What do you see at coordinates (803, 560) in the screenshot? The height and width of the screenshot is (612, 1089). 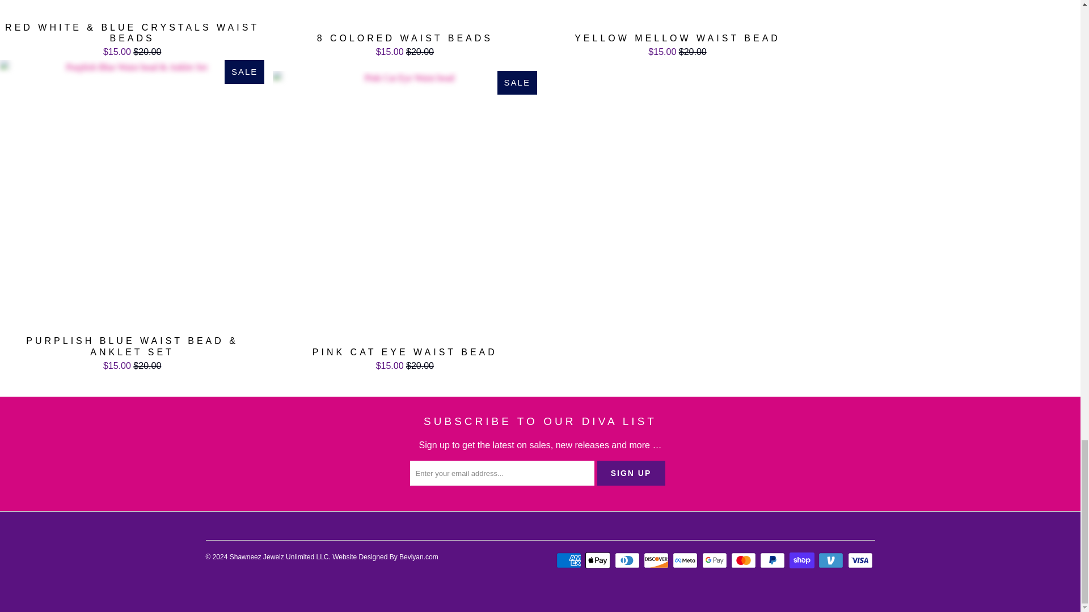 I see `Shop Pay` at bounding box center [803, 560].